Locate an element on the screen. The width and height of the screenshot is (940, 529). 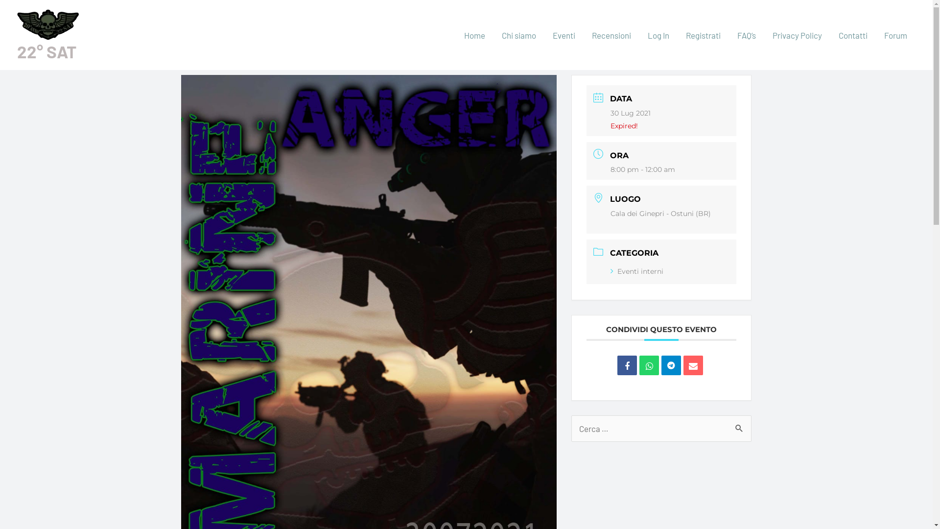
Share on WhatsApp is located at coordinates (649, 365).